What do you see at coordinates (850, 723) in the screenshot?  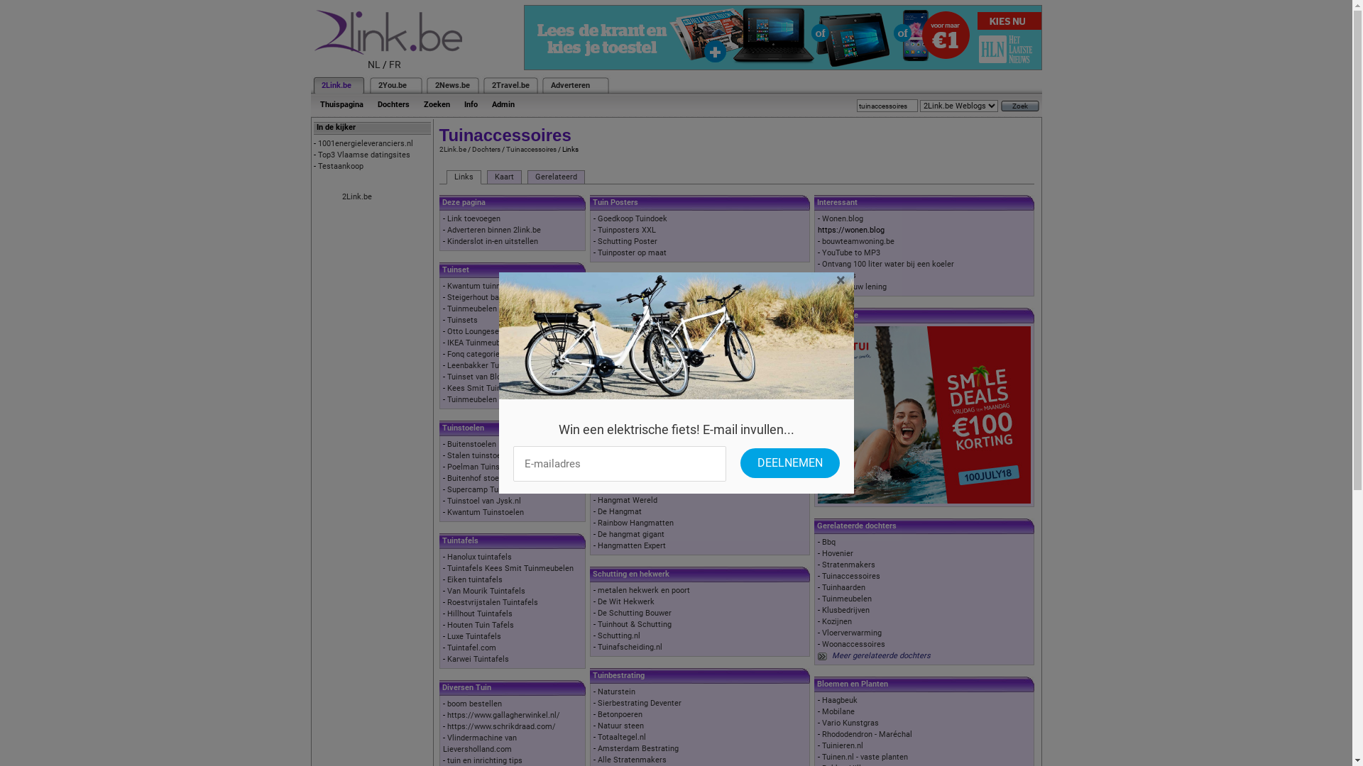 I see `Vario Kunstgras` at bounding box center [850, 723].